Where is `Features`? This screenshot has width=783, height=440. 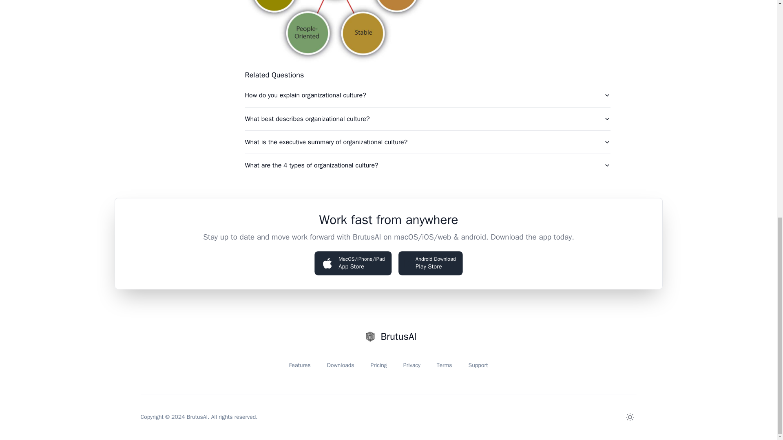 Features is located at coordinates (427, 95).